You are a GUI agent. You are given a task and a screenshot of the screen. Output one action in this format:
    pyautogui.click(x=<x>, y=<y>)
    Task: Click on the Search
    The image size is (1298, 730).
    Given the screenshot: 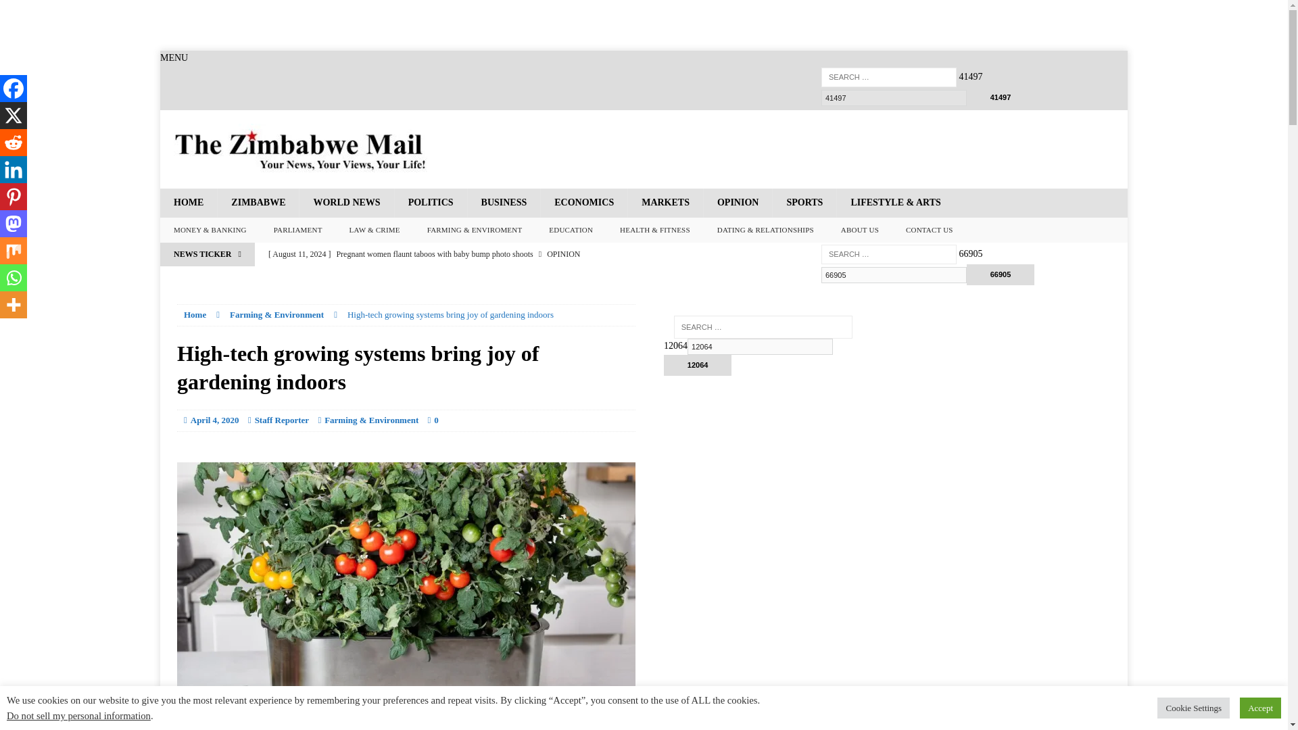 What is the action you would take?
    pyautogui.click(x=34, y=11)
    